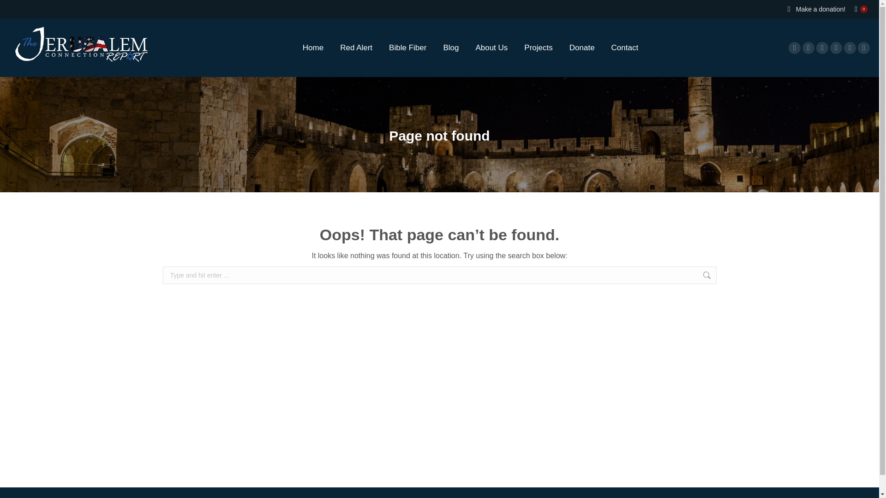 Image resolution: width=886 pixels, height=498 pixels. I want to click on Bible Fiber, so click(407, 48).